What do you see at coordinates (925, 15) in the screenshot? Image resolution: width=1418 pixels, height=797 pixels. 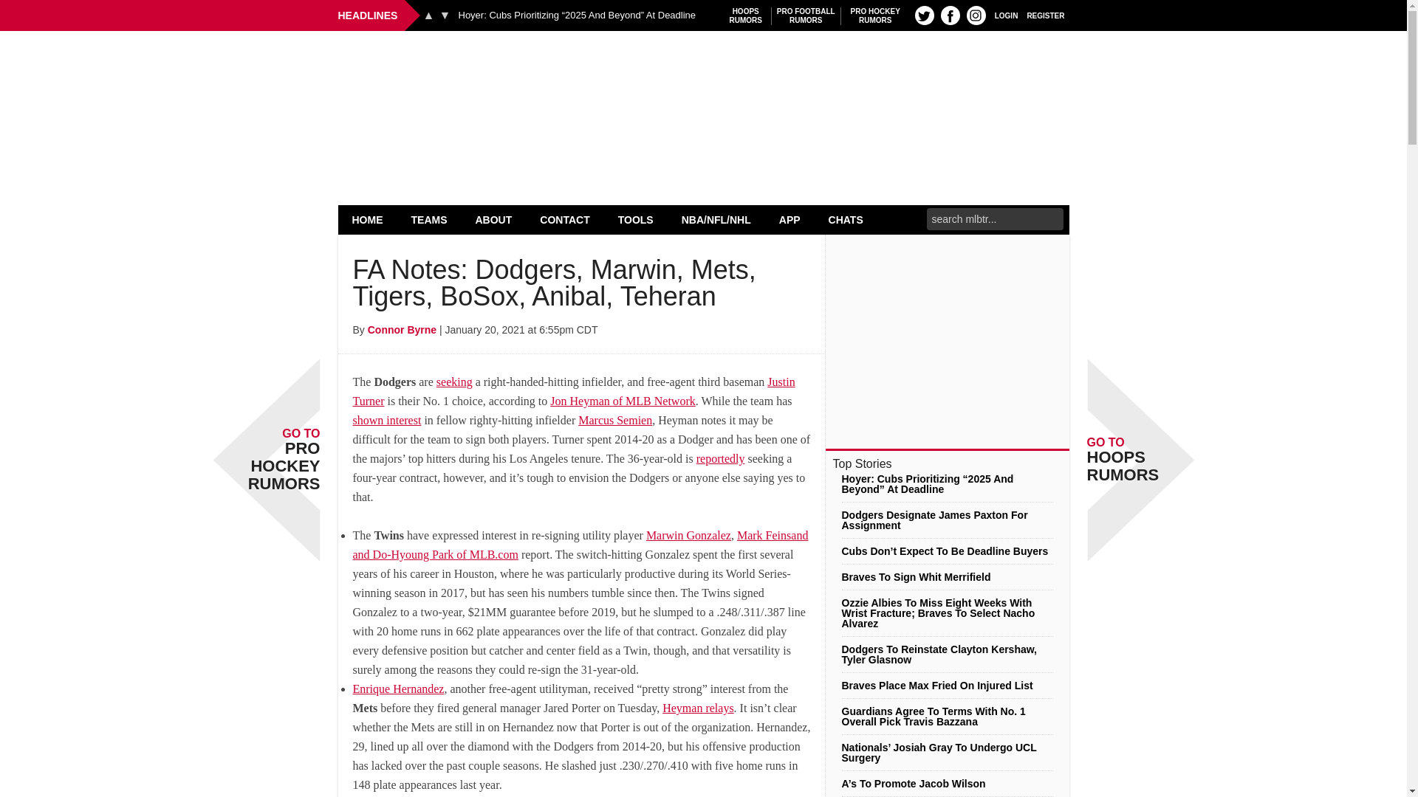 I see `LOGIN` at bounding box center [925, 15].